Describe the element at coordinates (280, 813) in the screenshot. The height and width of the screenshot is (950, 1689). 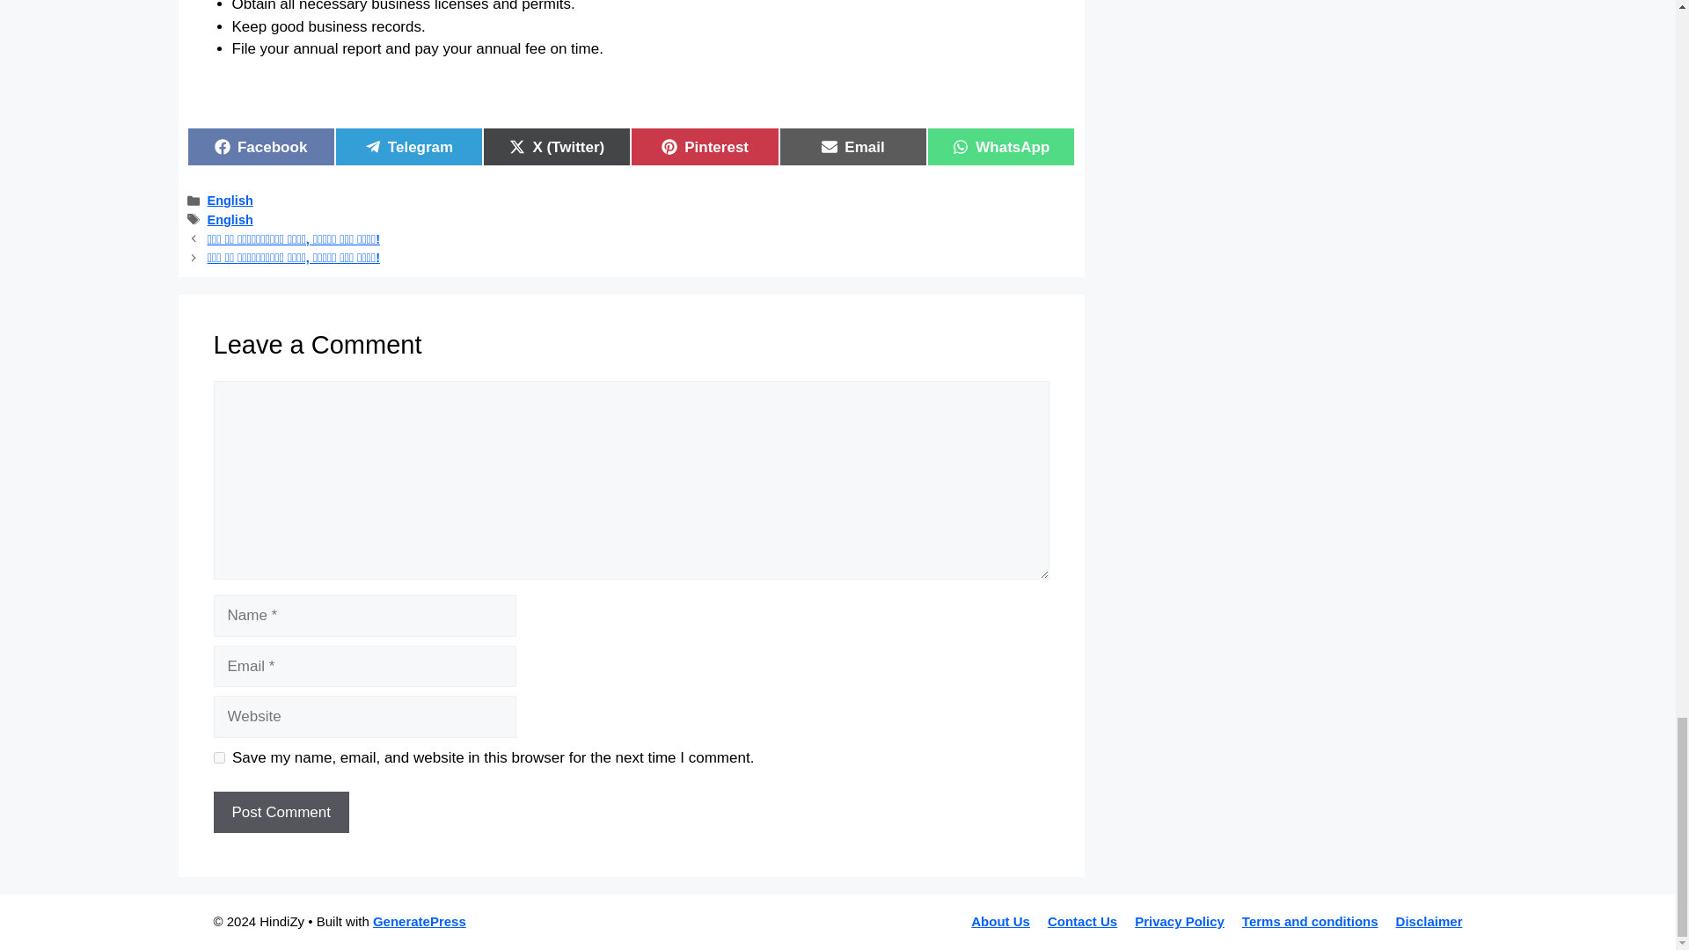
I see `Post Comment` at that location.